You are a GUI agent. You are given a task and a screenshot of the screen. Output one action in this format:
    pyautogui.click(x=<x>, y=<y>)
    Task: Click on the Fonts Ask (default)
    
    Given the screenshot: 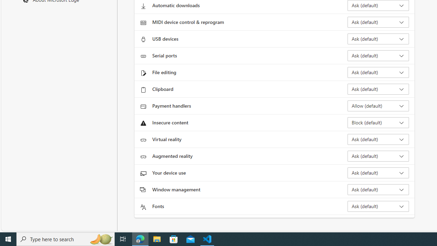 What is the action you would take?
    pyautogui.click(x=378, y=206)
    